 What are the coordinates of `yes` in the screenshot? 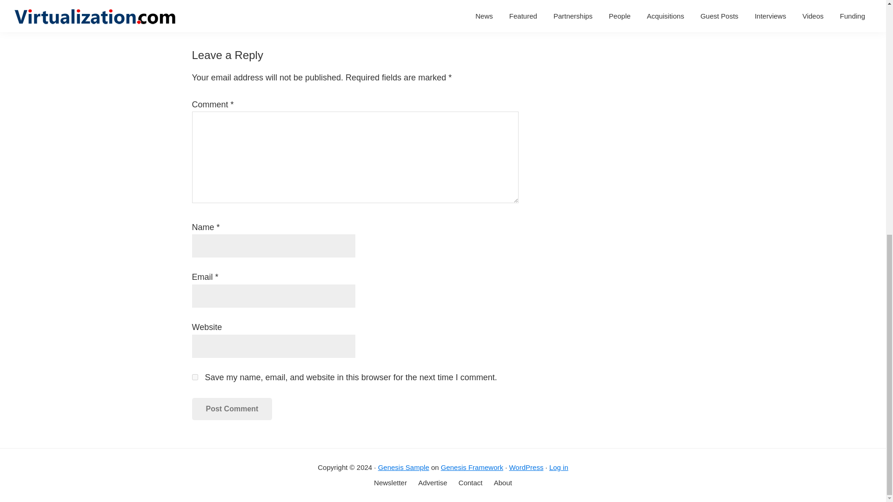 It's located at (194, 376).